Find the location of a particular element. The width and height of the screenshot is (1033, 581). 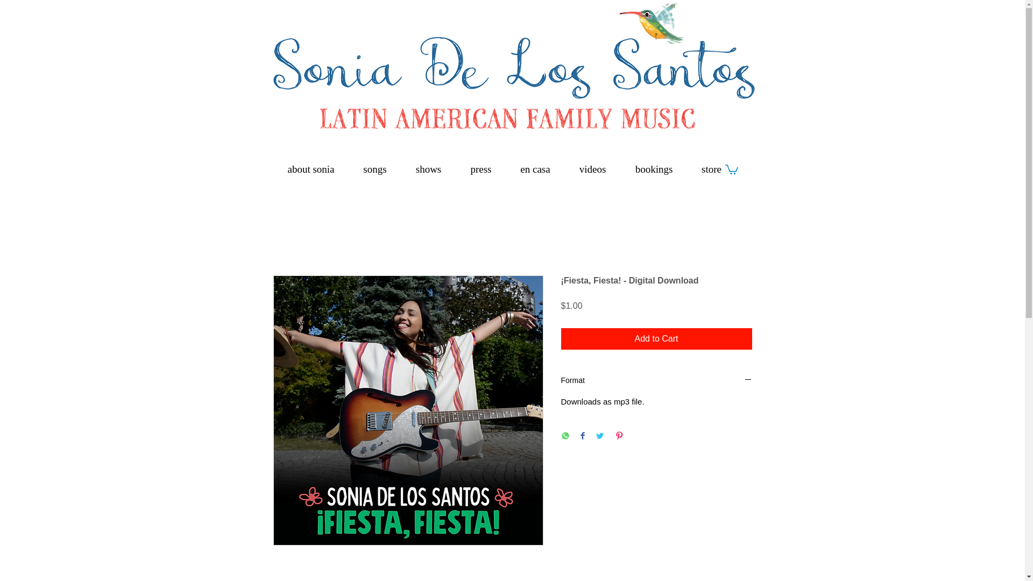

store is located at coordinates (711, 169).